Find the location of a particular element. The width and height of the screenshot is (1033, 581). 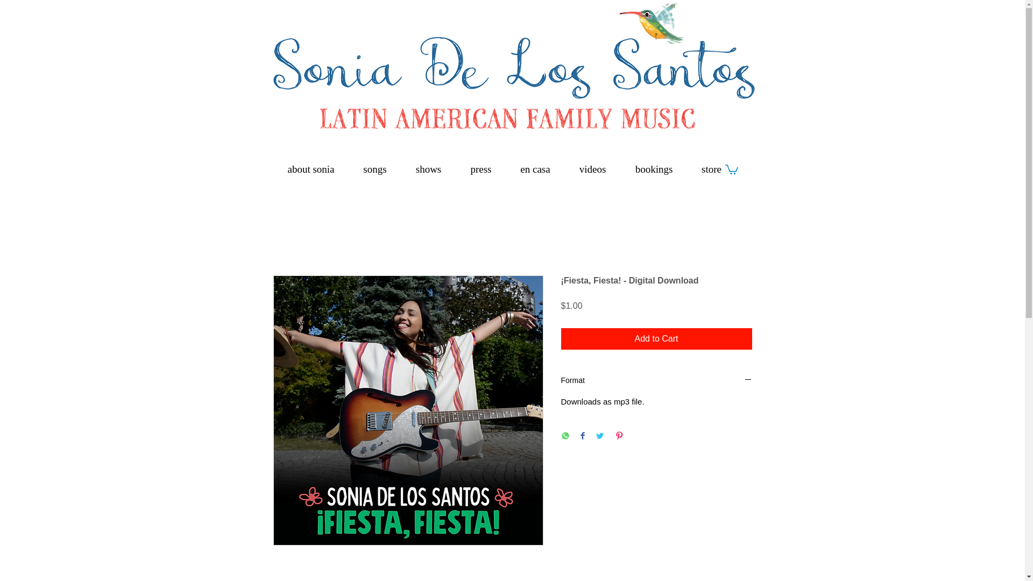

store is located at coordinates (711, 169).